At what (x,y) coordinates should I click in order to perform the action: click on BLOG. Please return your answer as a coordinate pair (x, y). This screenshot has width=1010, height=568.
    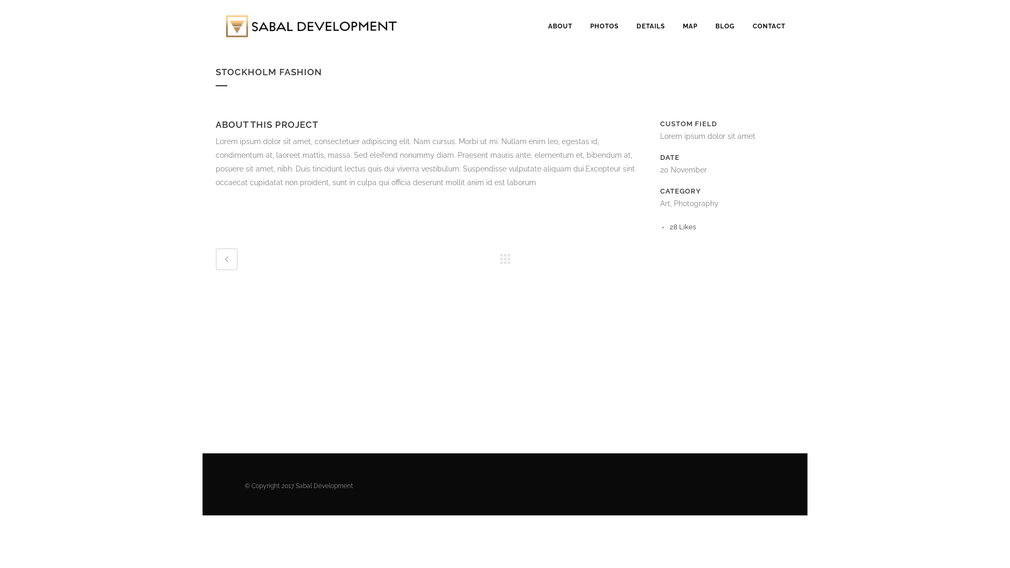
    Looking at the image, I should click on (725, 26).